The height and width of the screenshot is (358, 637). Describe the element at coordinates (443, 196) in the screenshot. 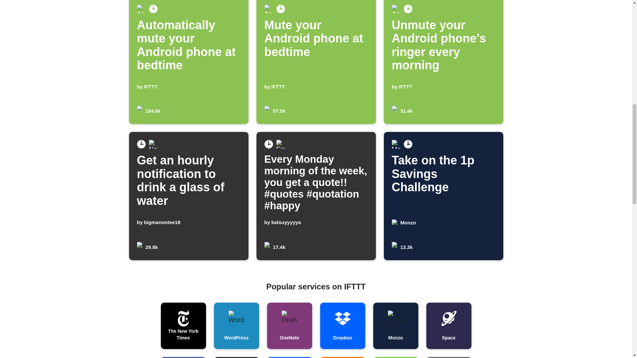

I see `Space` at that location.